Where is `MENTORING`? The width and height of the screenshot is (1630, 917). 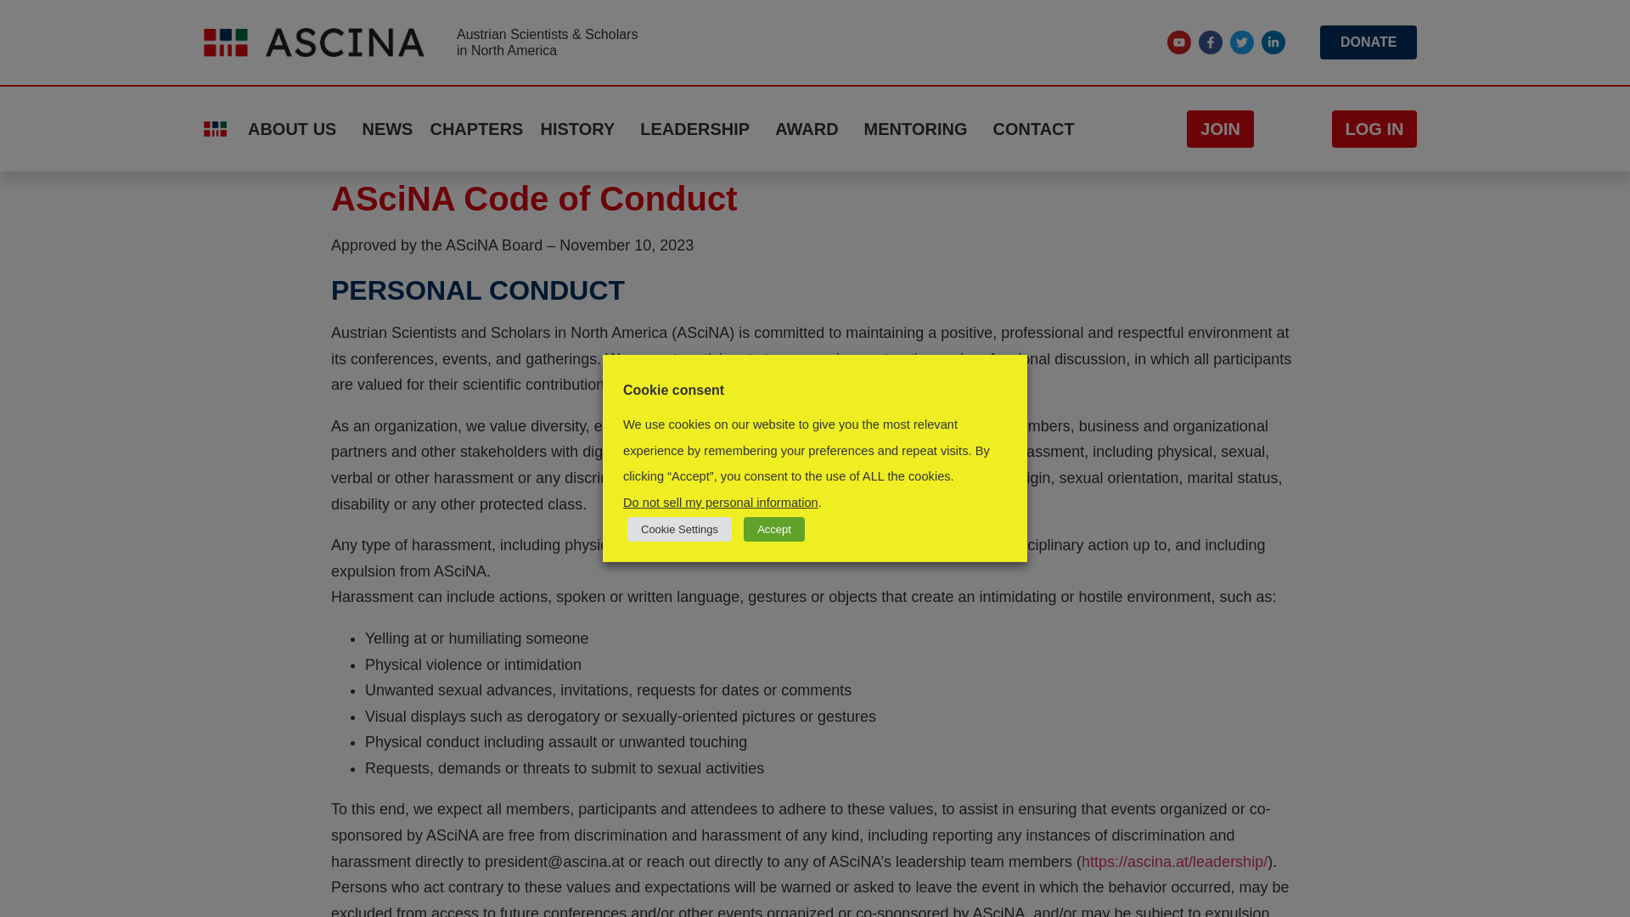
MENTORING is located at coordinates (920, 128).